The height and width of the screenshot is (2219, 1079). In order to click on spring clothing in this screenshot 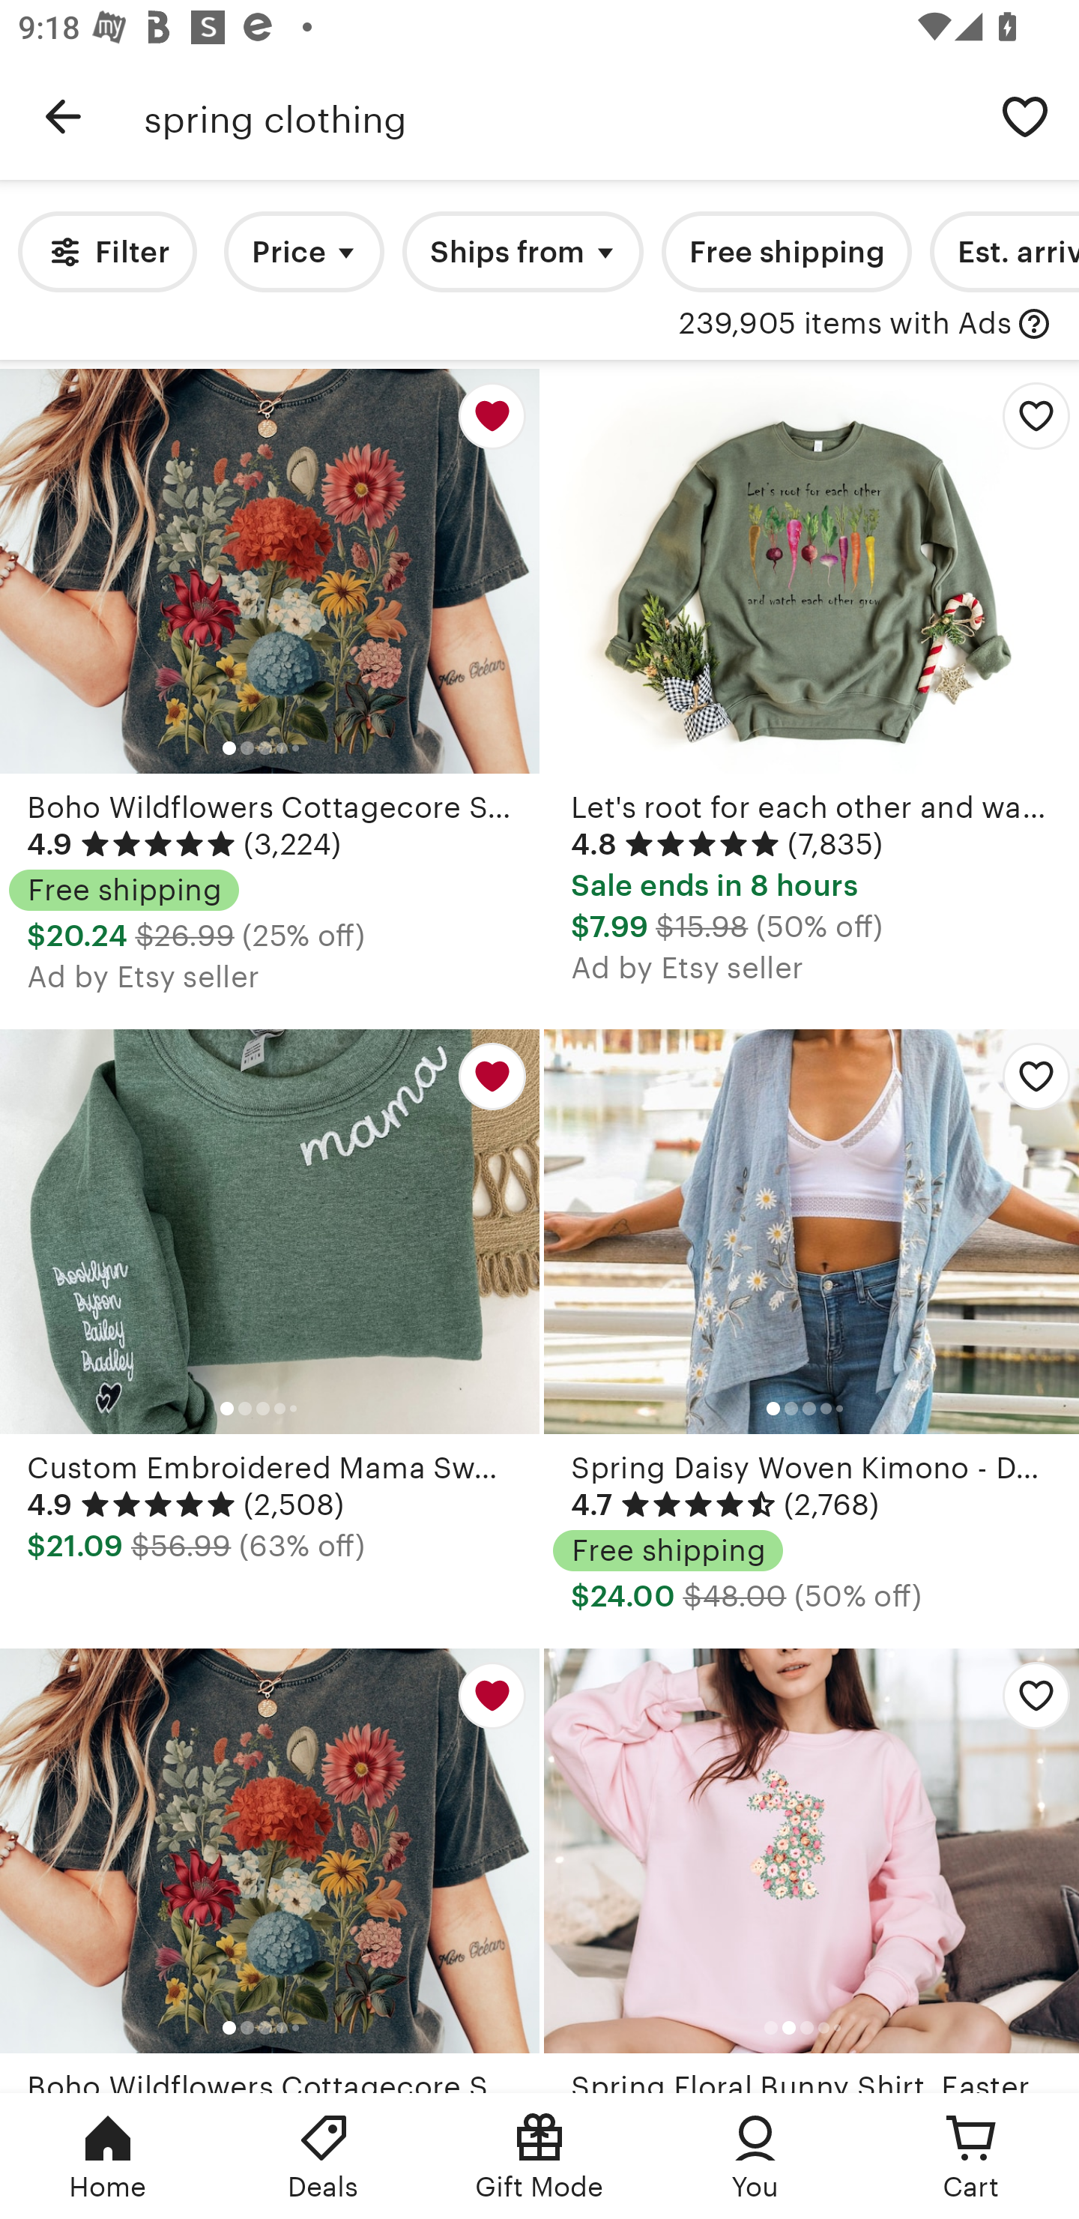, I will do `click(557, 116)`.